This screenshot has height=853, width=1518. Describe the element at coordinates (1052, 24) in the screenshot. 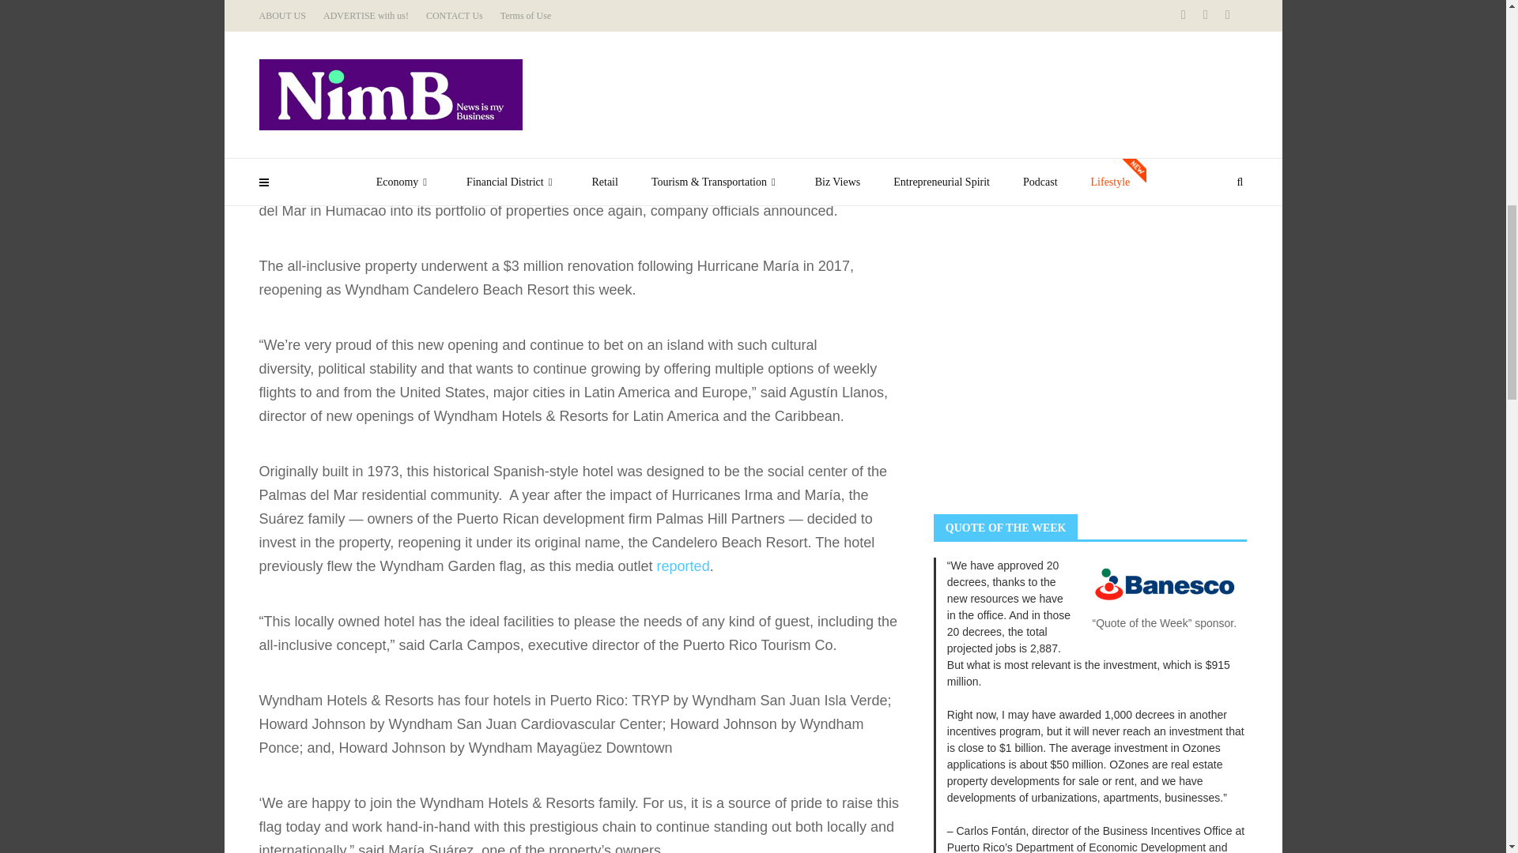

I see `3rd party ad content` at that location.